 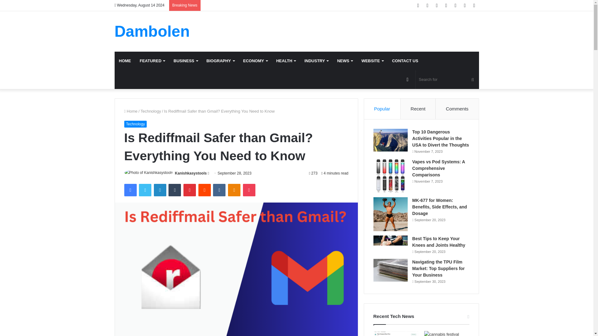 What do you see at coordinates (255, 61) in the screenshot?
I see `ECONOMY` at bounding box center [255, 61].